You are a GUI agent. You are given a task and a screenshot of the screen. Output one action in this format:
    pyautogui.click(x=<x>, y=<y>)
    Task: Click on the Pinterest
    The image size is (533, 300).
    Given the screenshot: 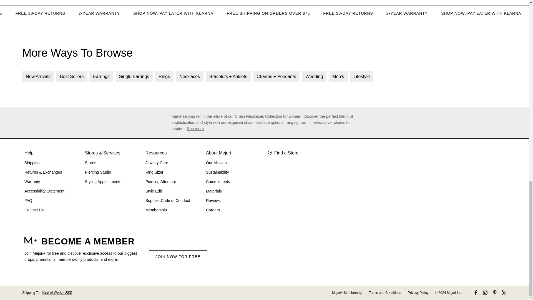 What is the action you would take?
    pyautogui.click(x=495, y=293)
    